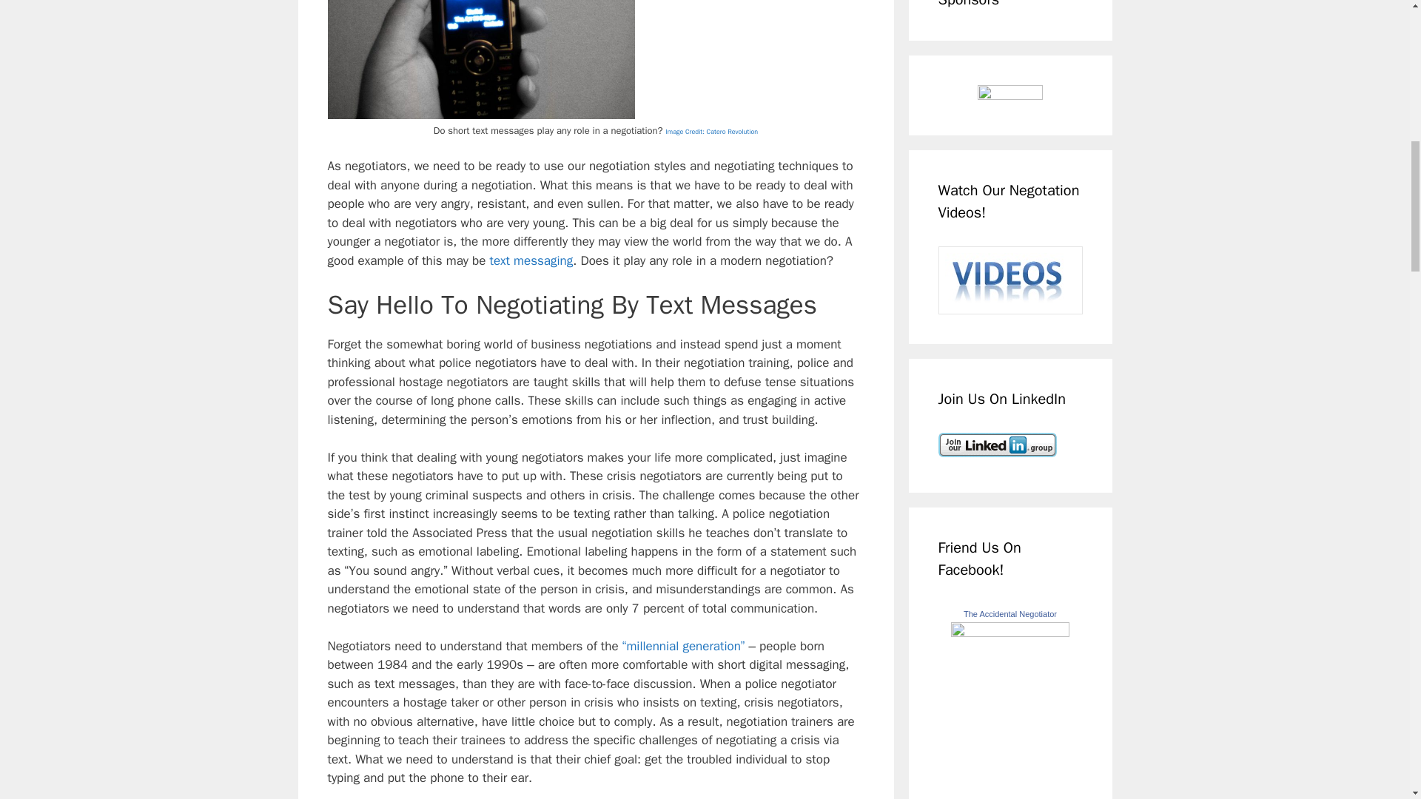 The width and height of the screenshot is (1421, 799). I want to click on The Accidental Negotiator, so click(1010, 633).